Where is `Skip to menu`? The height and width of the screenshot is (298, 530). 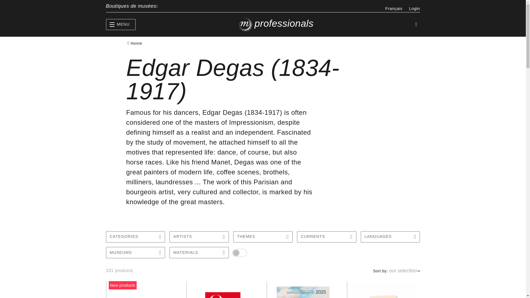 Skip to menu is located at coordinates (2, 2).